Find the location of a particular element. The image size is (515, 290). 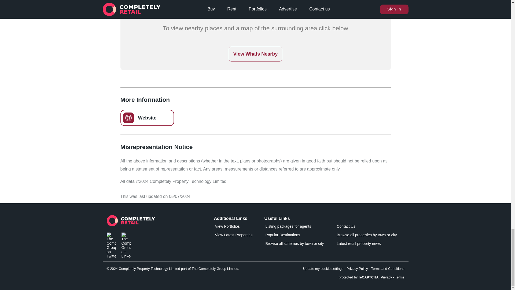

Completely Retail homepage is located at coordinates (131, 222).